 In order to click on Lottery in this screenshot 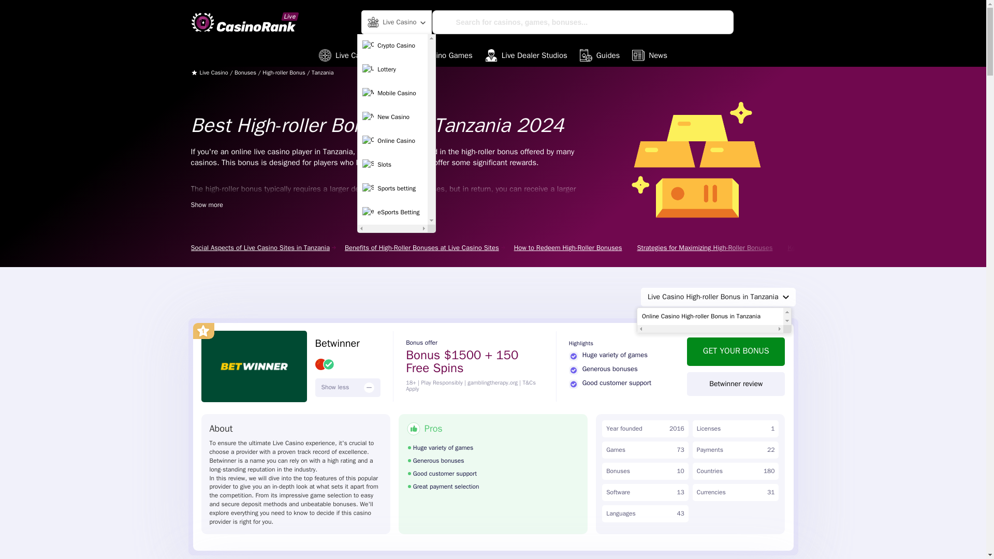, I will do `click(392, 69)`.